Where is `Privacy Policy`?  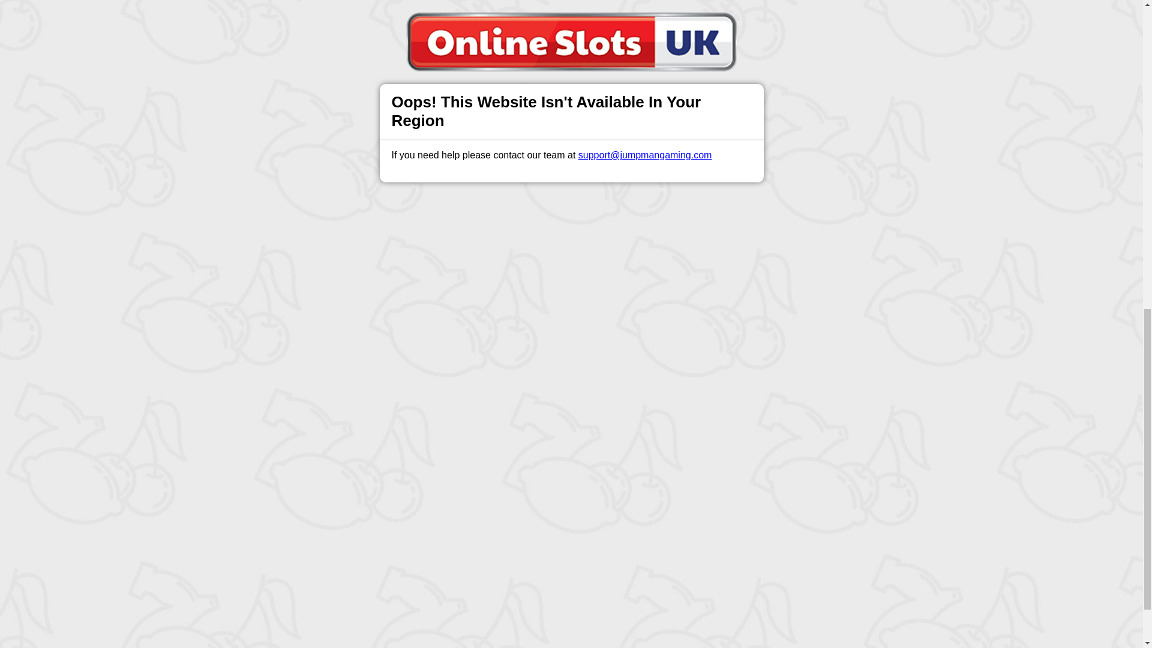
Privacy Policy is located at coordinates (532, 452).